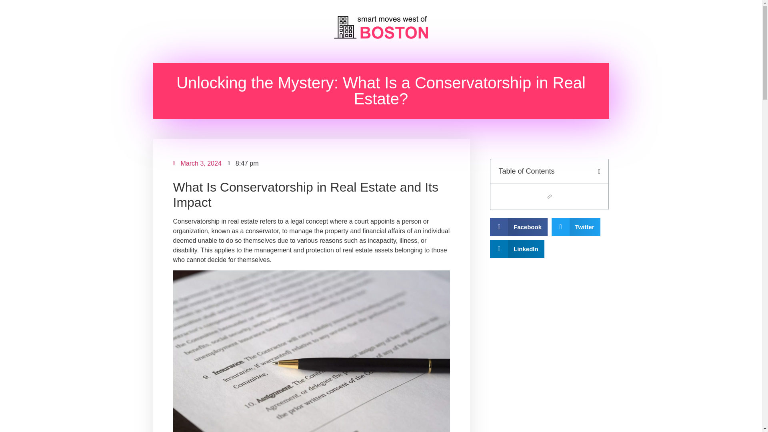 The image size is (768, 432). What do you see at coordinates (197, 164) in the screenshot?
I see `March 3, 2024` at bounding box center [197, 164].